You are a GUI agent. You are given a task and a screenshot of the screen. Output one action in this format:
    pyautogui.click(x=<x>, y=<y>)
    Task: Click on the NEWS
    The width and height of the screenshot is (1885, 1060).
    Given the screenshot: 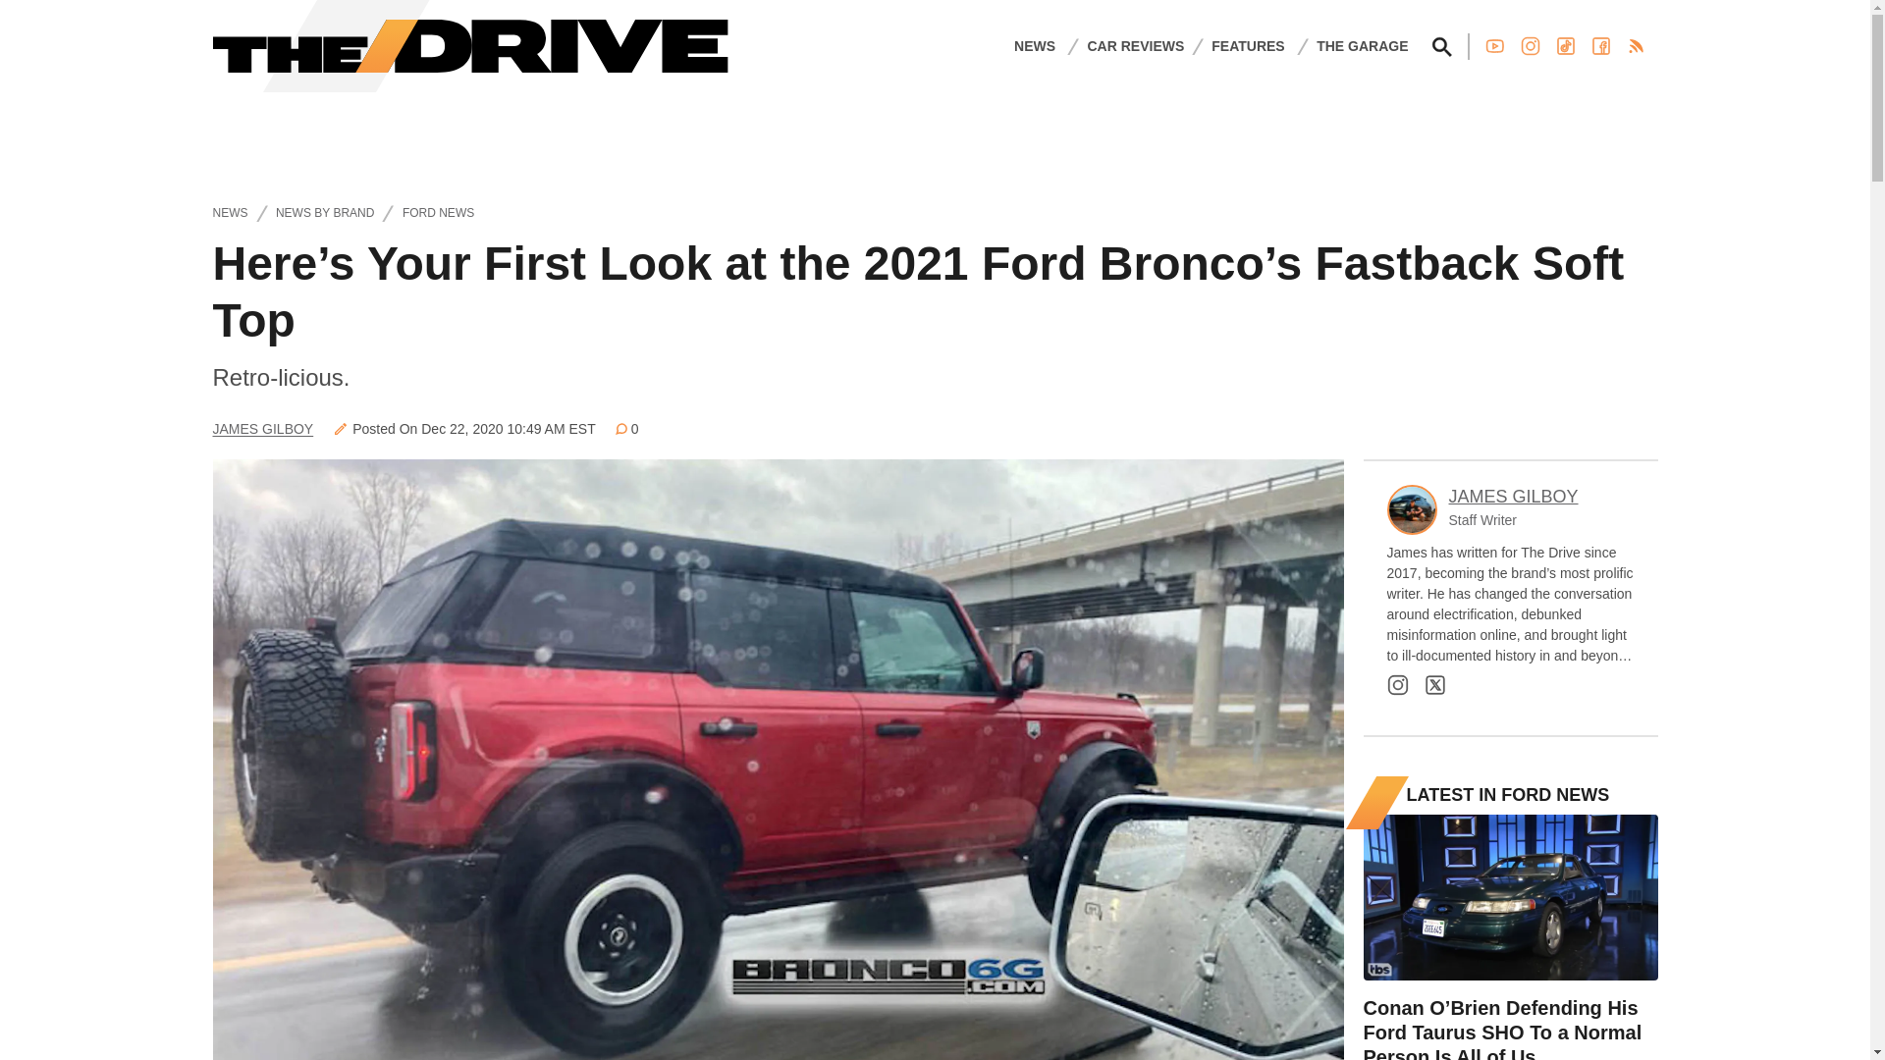 What is the action you would take?
    pyautogui.click(x=1035, y=45)
    